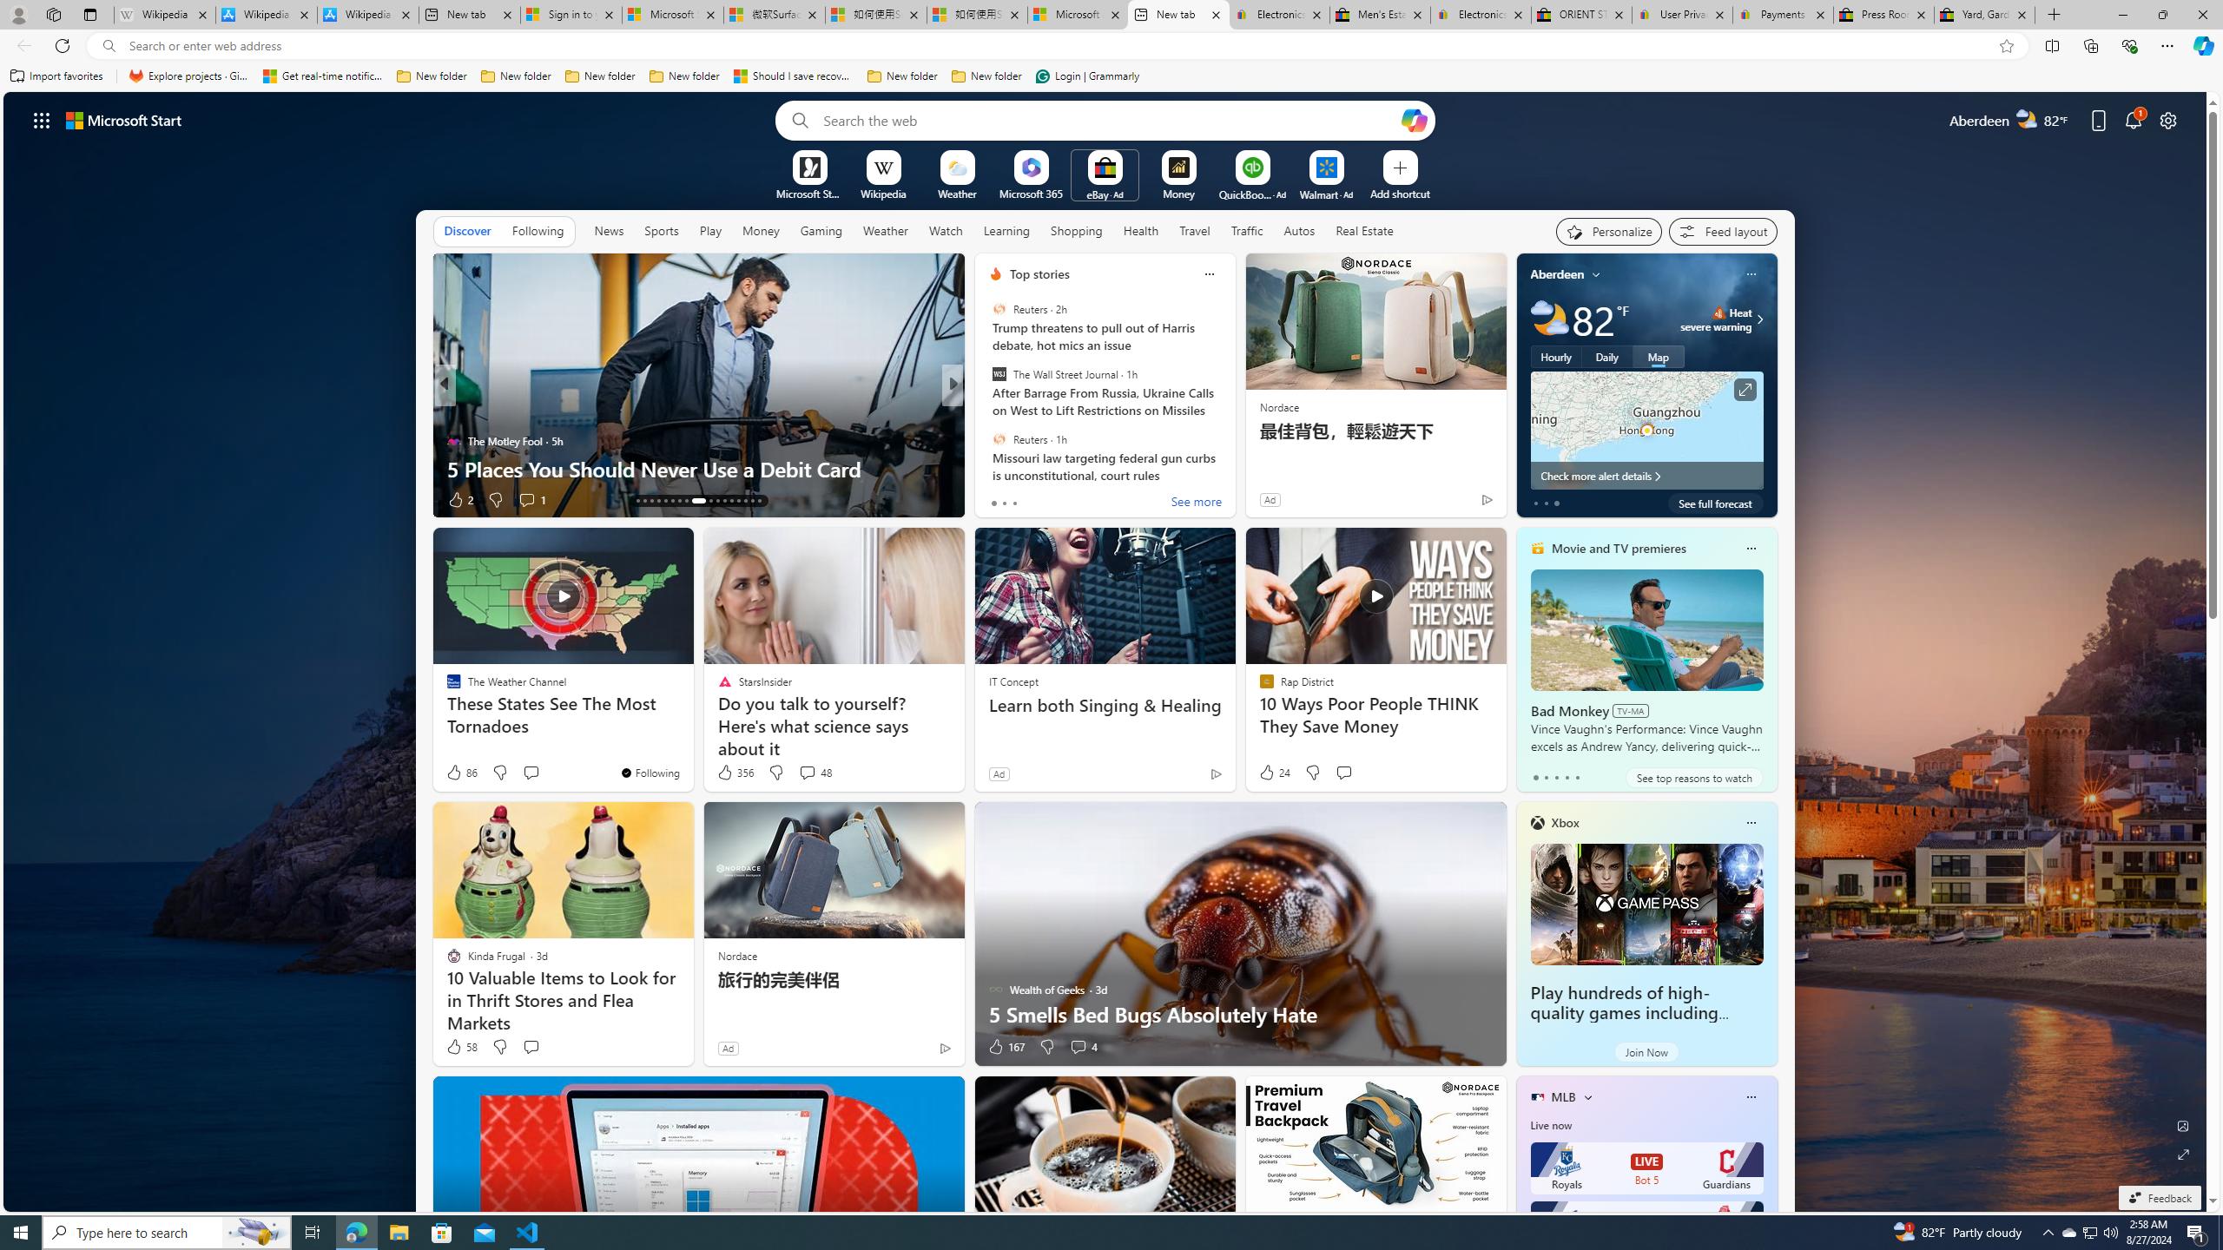 Image resolution: width=2223 pixels, height=1250 pixels. Describe the element at coordinates (1535, 777) in the screenshot. I see `tab-0` at that location.